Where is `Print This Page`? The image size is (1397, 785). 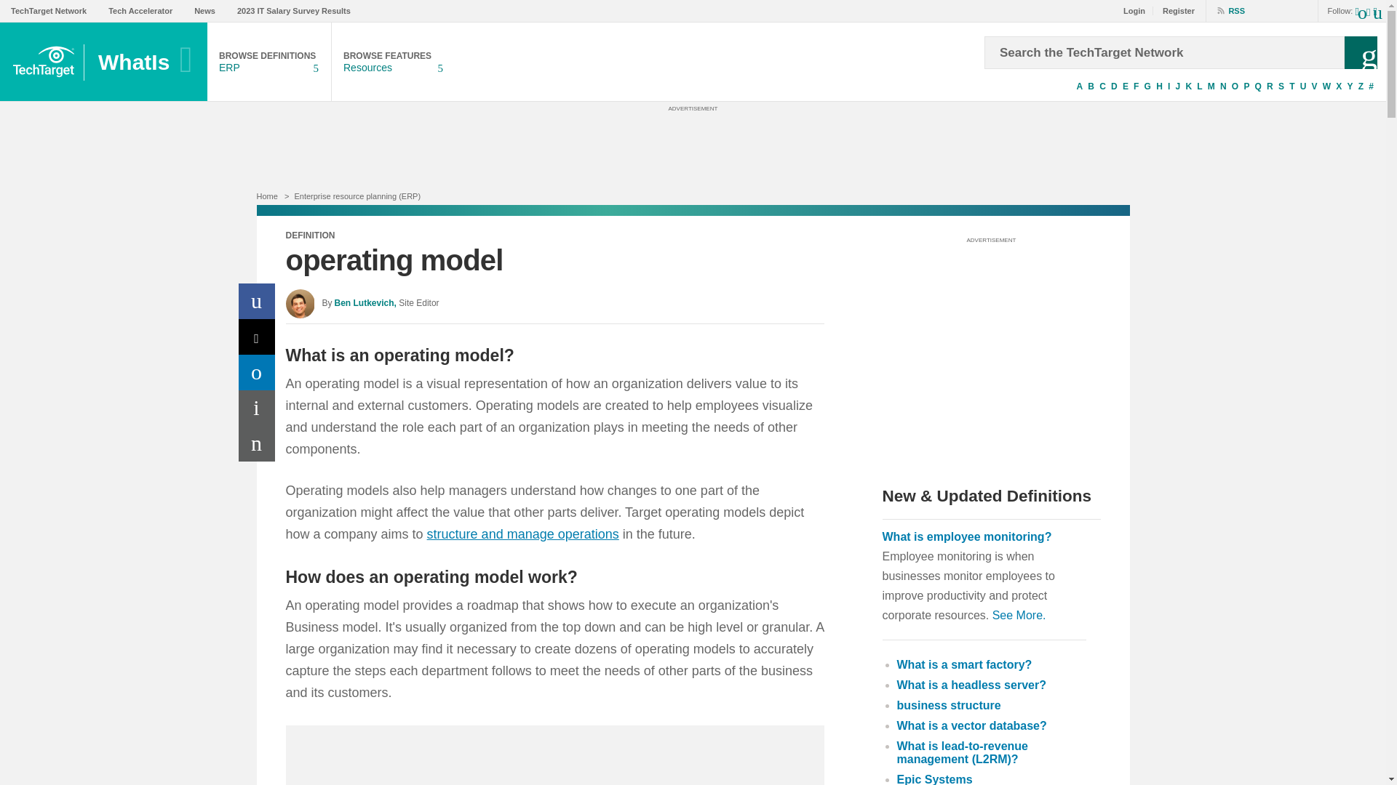 Print This Page is located at coordinates (257, 408).